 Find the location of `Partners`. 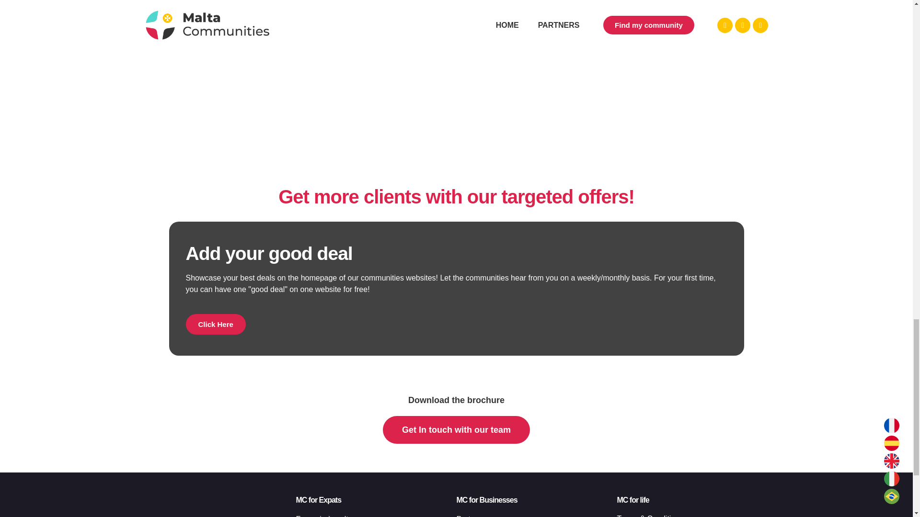

Partners is located at coordinates (536, 515).